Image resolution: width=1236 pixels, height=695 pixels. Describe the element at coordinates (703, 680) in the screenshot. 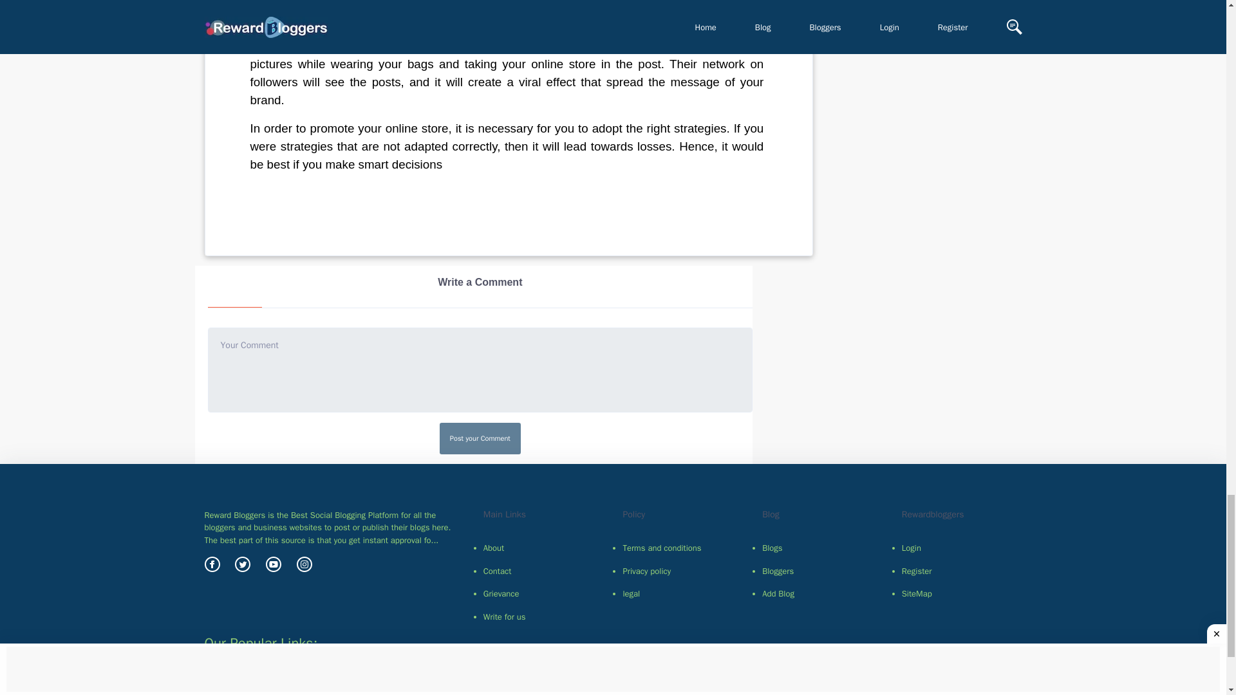

I see `Sports Guest Post` at that location.